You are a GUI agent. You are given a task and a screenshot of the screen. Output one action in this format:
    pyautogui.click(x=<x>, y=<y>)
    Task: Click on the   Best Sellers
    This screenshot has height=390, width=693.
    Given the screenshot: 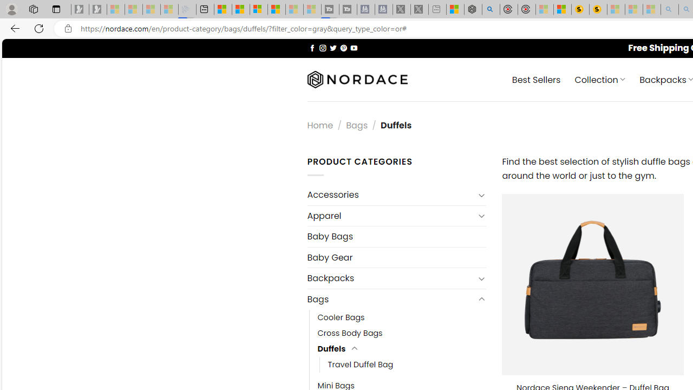 What is the action you would take?
    pyautogui.click(x=536, y=79)
    